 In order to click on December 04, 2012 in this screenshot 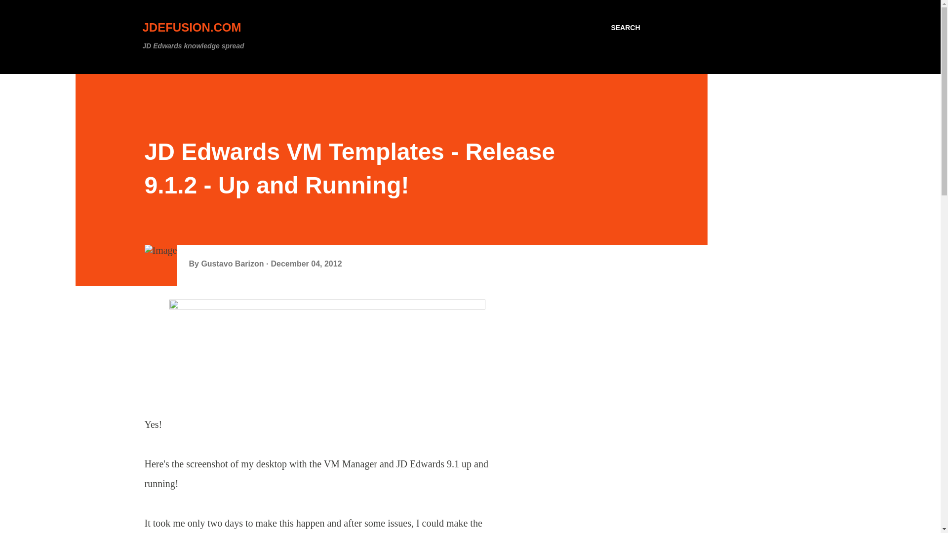, I will do `click(306, 264)`.